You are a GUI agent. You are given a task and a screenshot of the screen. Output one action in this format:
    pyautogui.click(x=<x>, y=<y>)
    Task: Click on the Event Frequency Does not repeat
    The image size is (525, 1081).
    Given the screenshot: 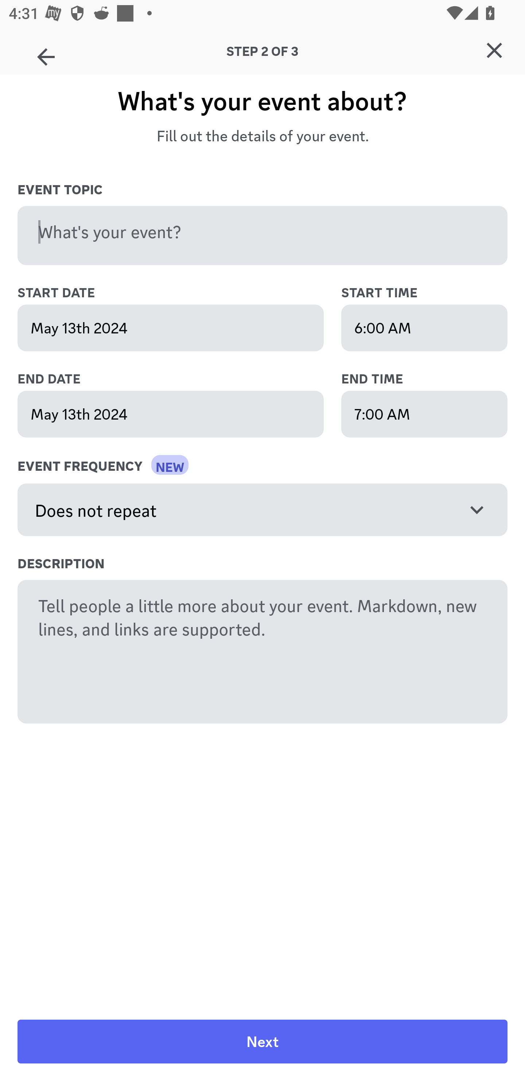 What is the action you would take?
    pyautogui.click(x=262, y=510)
    